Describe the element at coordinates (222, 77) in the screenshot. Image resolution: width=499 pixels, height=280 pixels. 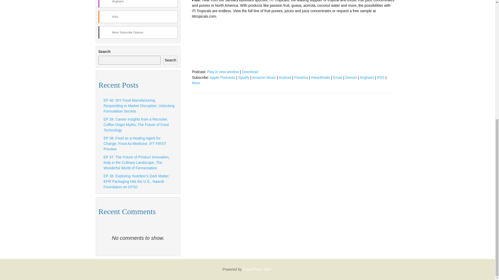
I see `Subscribe on Apple Podcasts` at that location.